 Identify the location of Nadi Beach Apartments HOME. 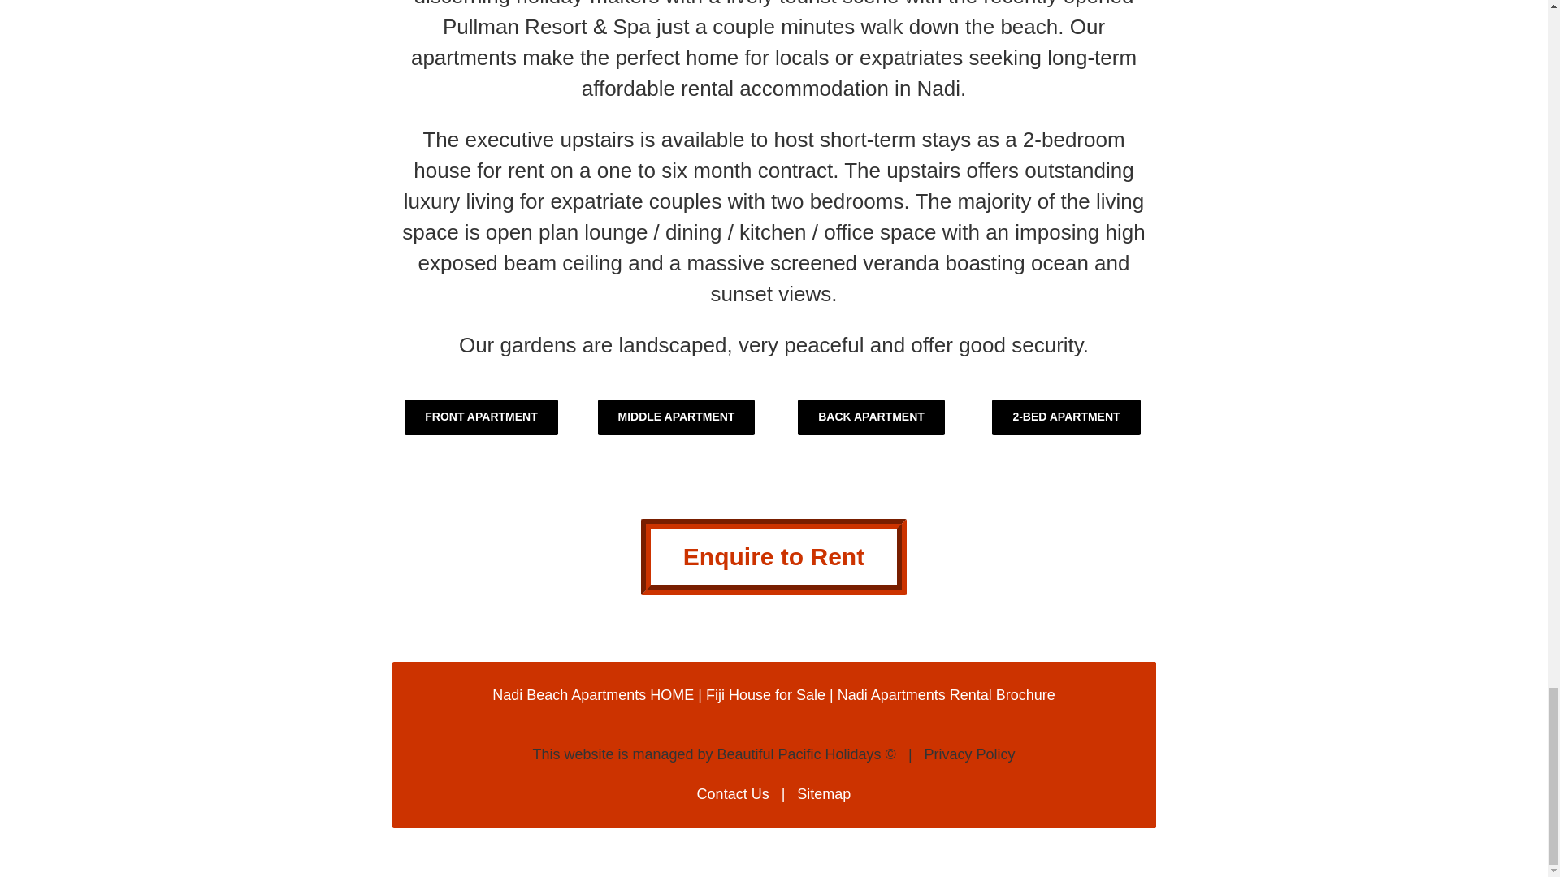
(593, 695).